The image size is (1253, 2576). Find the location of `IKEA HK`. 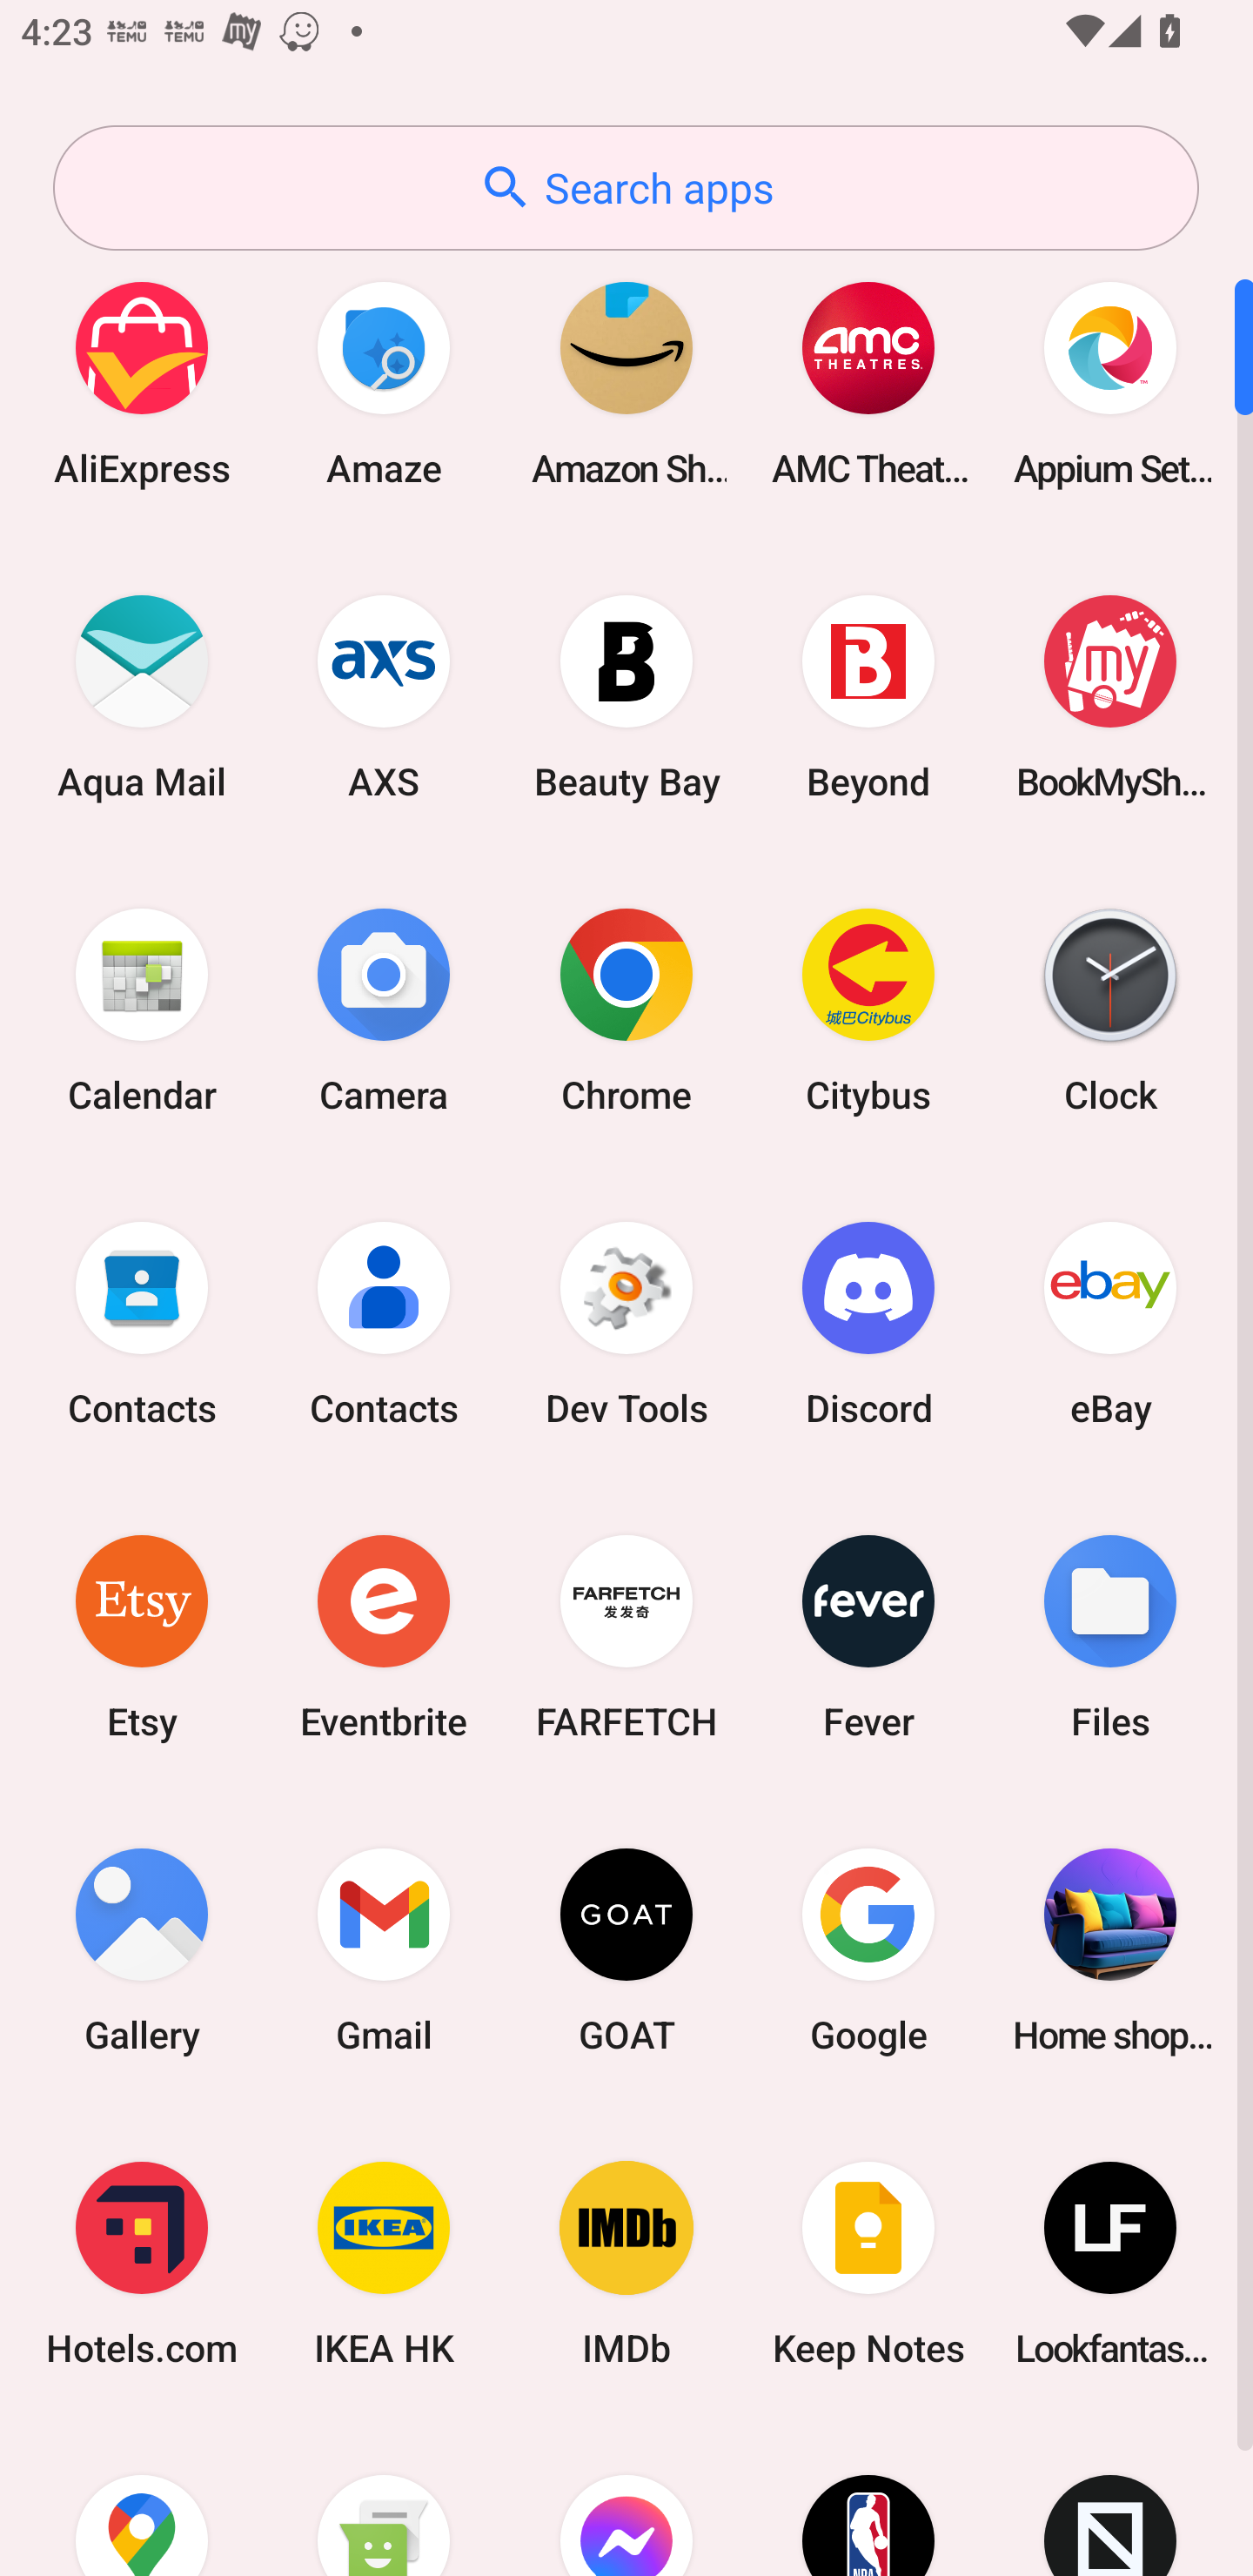

IKEA HK is located at coordinates (384, 2264).